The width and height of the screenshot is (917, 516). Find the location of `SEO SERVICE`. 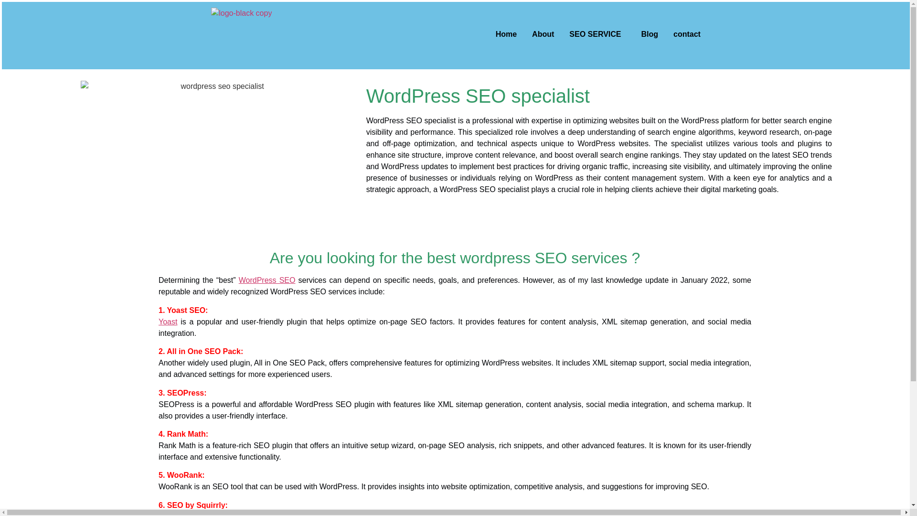

SEO SERVICE is located at coordinates (597, 34).